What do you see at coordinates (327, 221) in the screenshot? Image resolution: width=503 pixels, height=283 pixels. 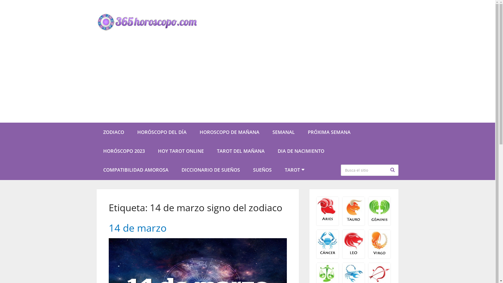 I see `Aries` at bounding box center [327, 221].